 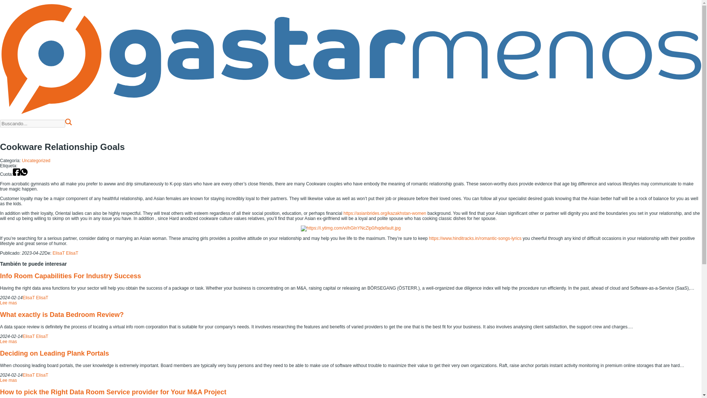 What do you see at coordinates (35, 336) in the screenshot?
I see `ElisaT ElisaT` at bounding box center [35, 336].